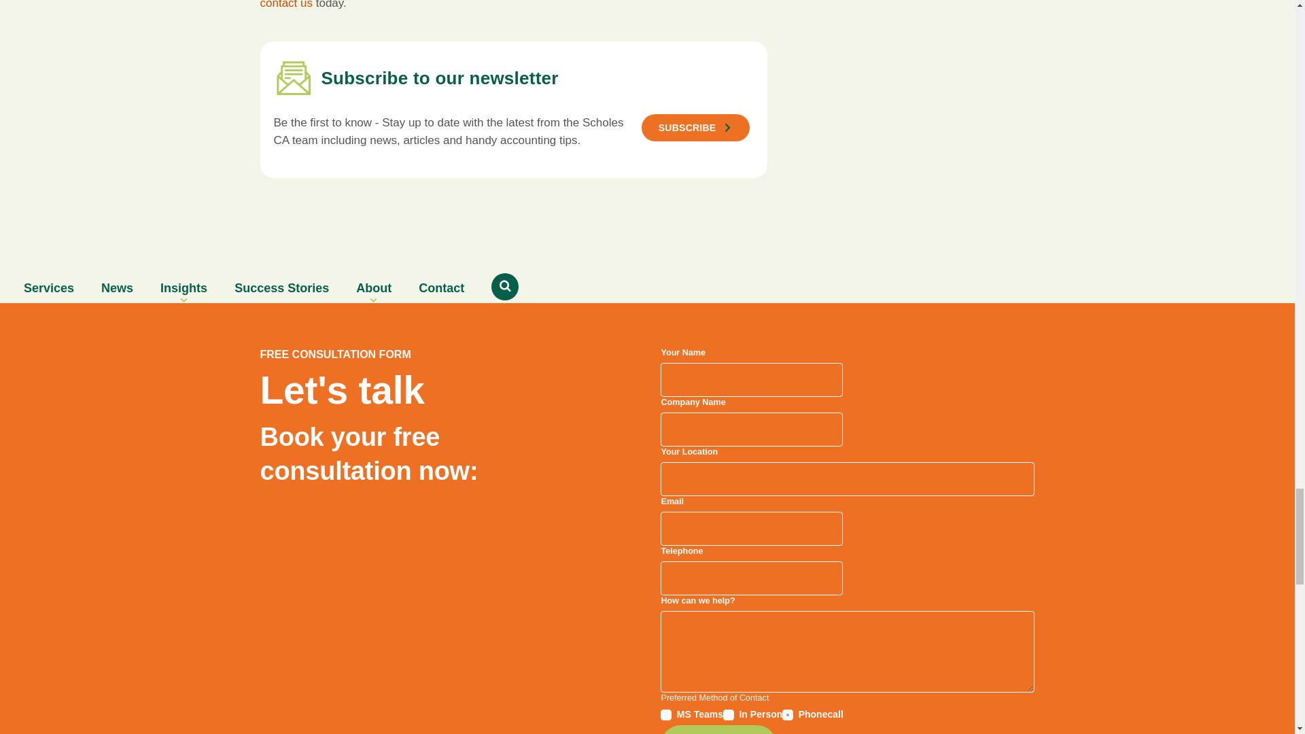 The width and height of the screenshot is (1305, 734). Describe the element at coordinates (728, 715) in the screenshot. I see `In Person` at that location.